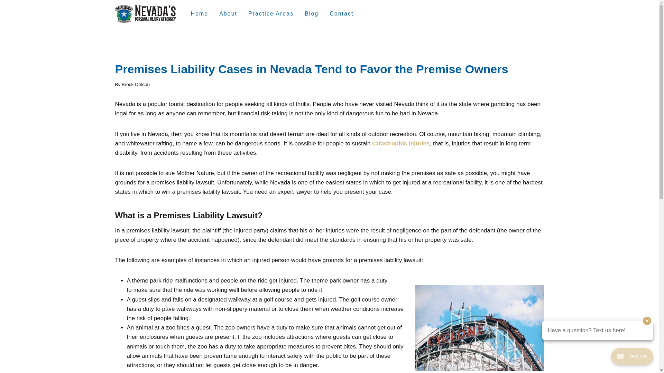 Image resolution: width=664 pixels, height=373 pixels. I want to click on Practice Areas, so click(271, 14).